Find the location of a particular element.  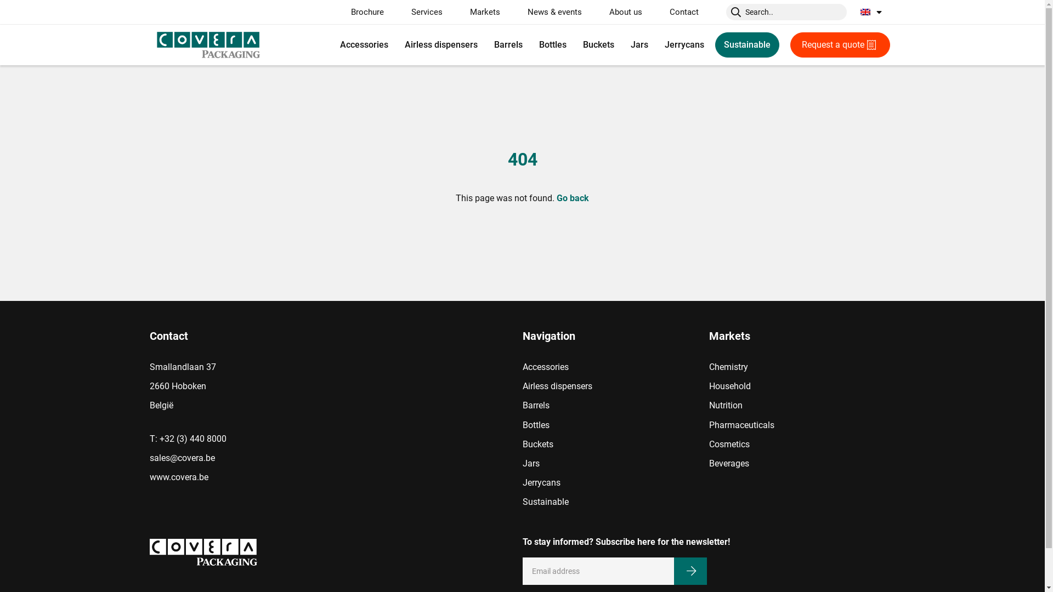

Cosmetics is located at coordinates (729, 444).